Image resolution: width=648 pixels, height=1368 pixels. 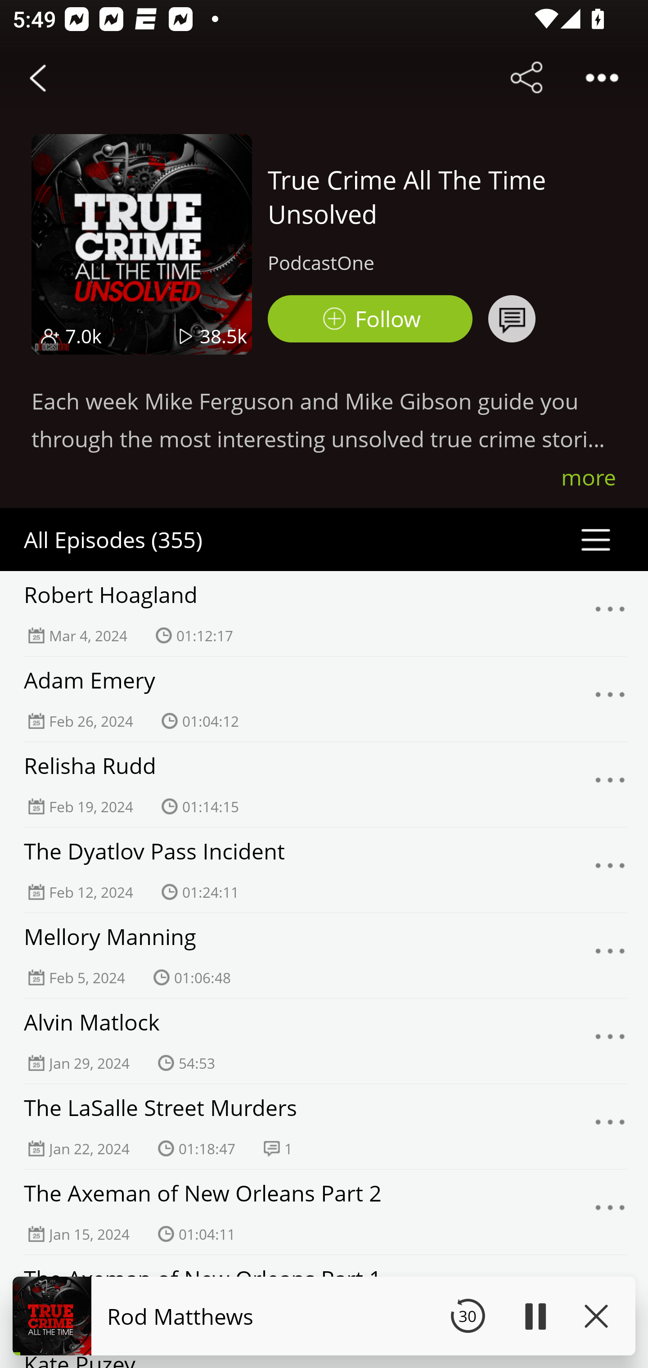 I want to click on Menu, so click(x=610, y=784).